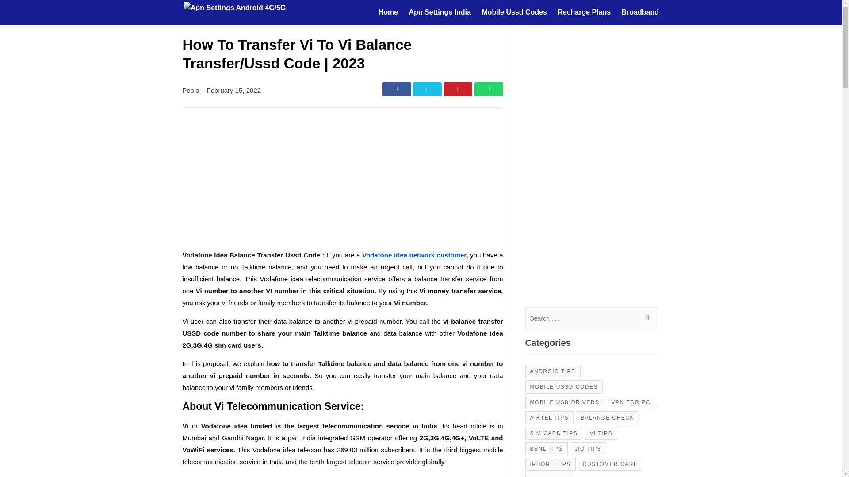 The image size is (849, 477). I want to click on Pinterest, so click(457, 89).